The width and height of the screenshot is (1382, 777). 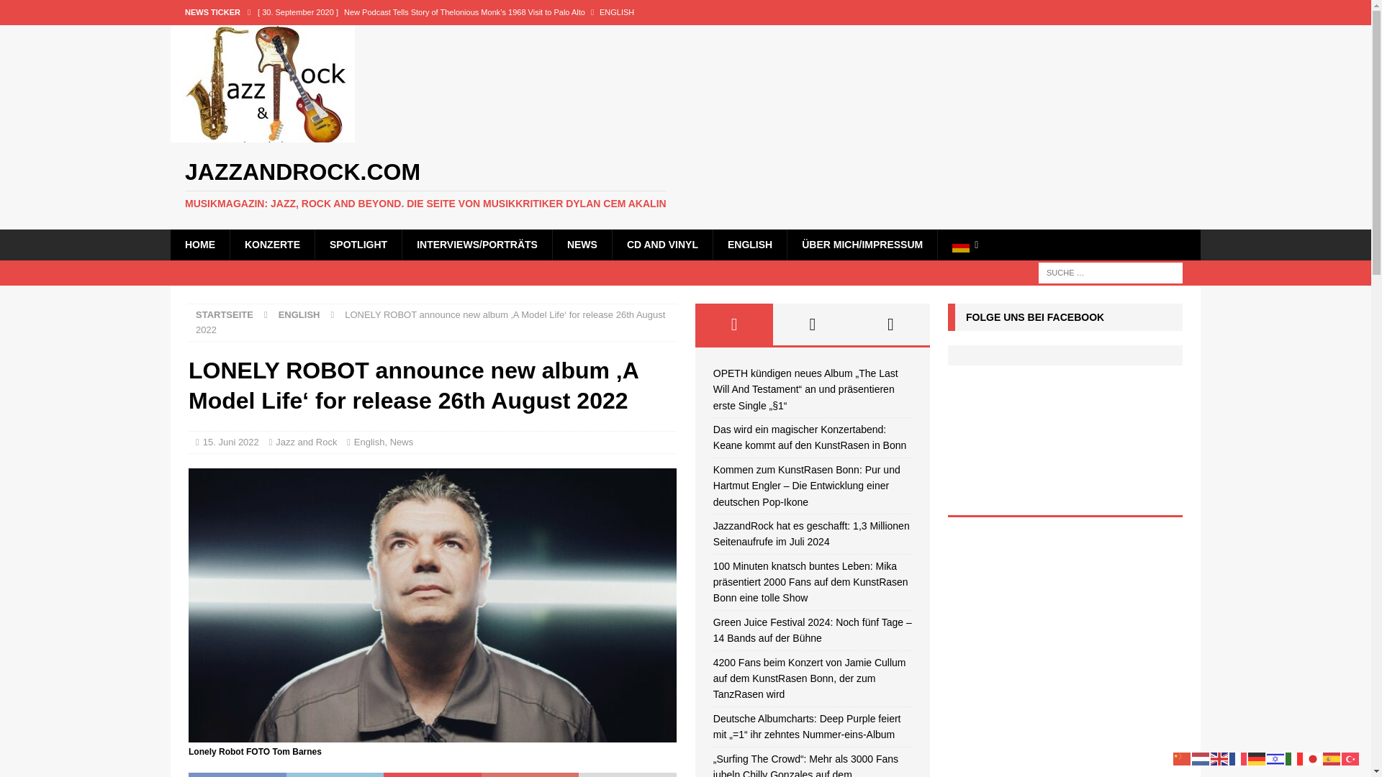 What do you see at coordinates (262, 135) in the screenshot?
I see `jazzandrock.com` at bounding box center [262, 135].